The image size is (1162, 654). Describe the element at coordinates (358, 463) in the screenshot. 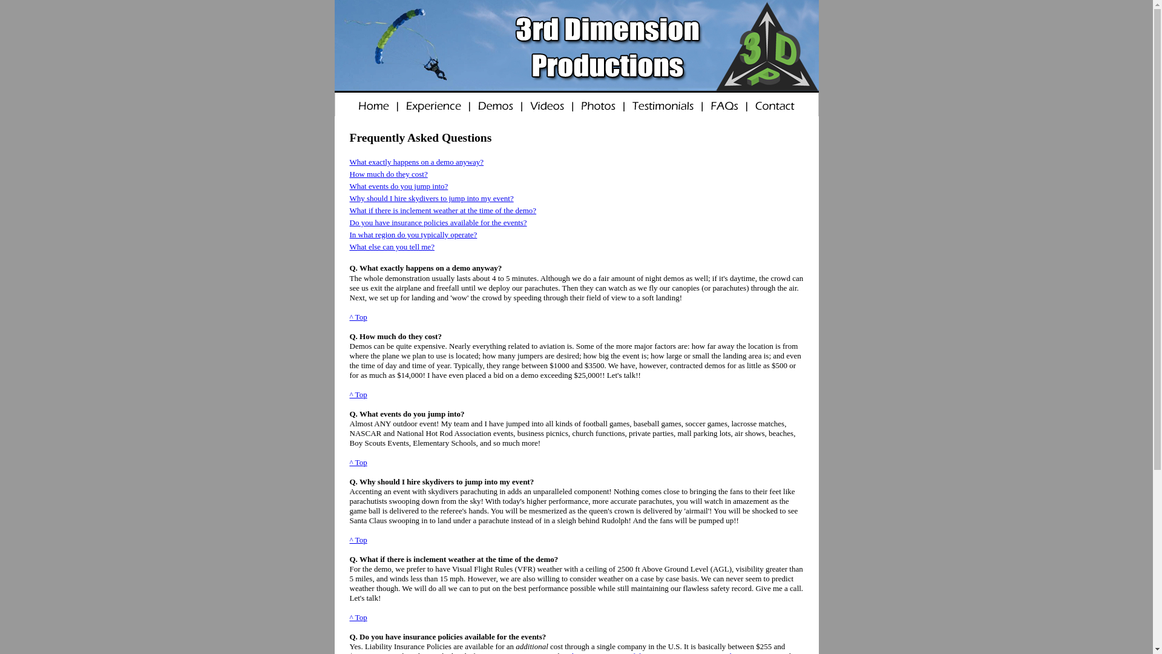

I see `^ Top` at that location.